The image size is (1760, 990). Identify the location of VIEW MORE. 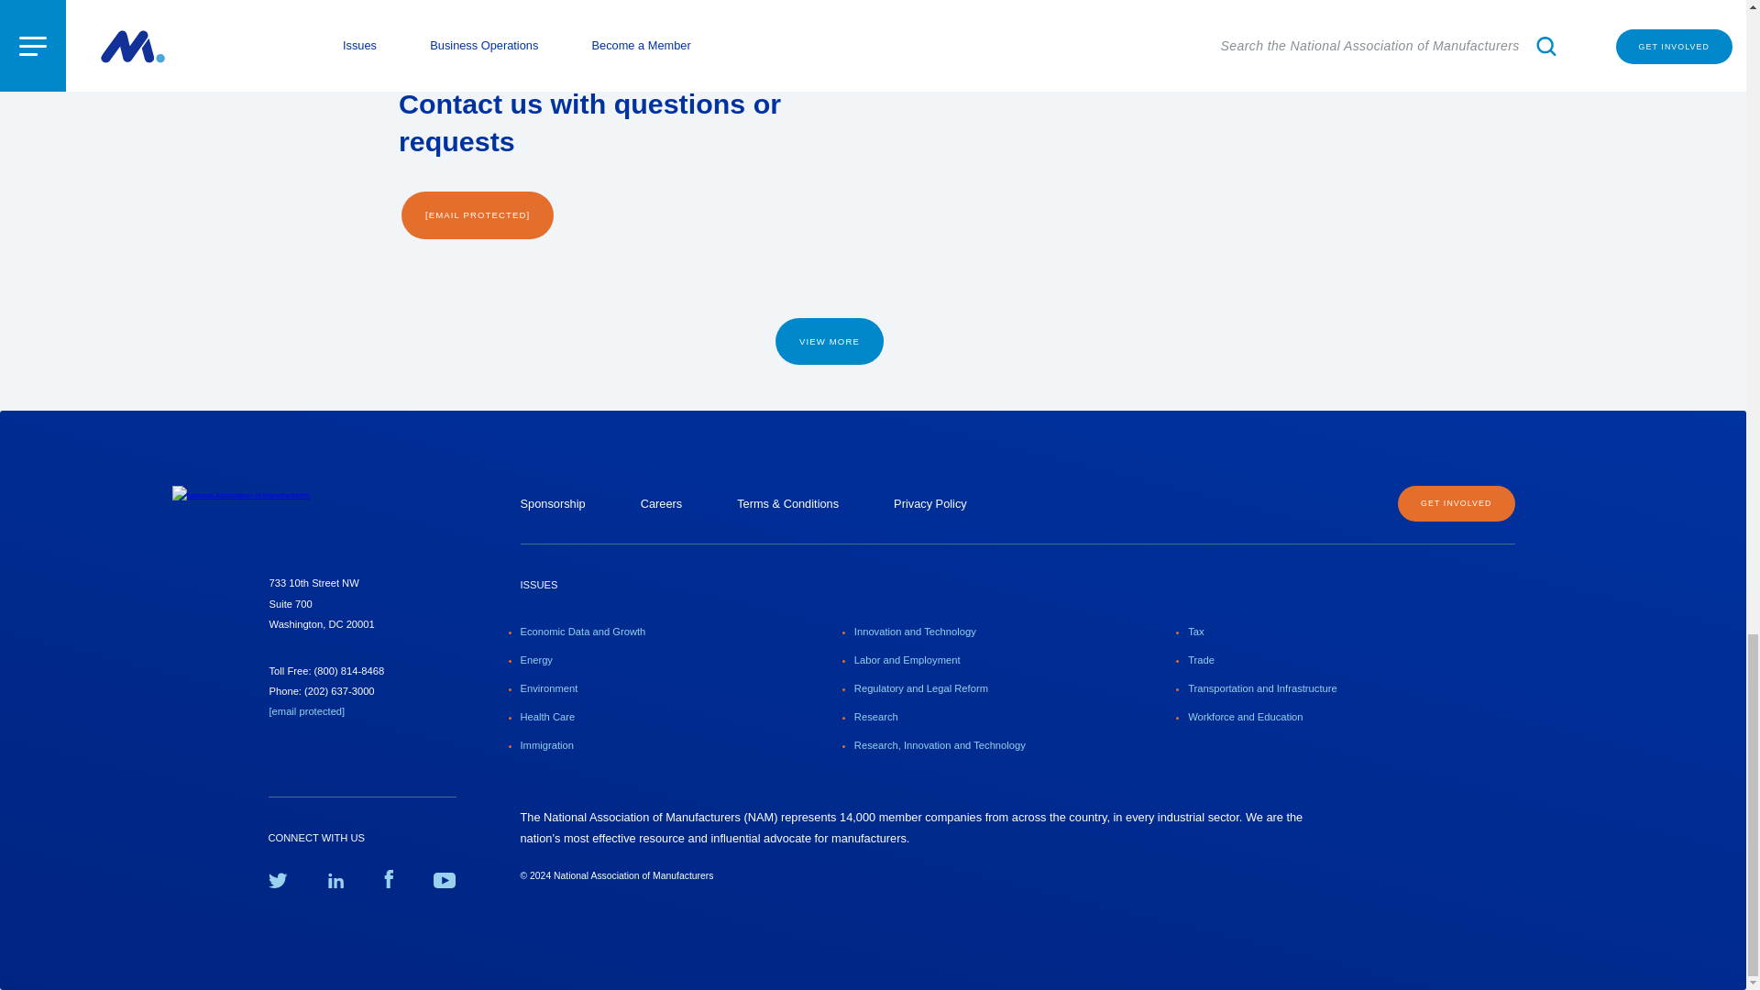
(829, 341).